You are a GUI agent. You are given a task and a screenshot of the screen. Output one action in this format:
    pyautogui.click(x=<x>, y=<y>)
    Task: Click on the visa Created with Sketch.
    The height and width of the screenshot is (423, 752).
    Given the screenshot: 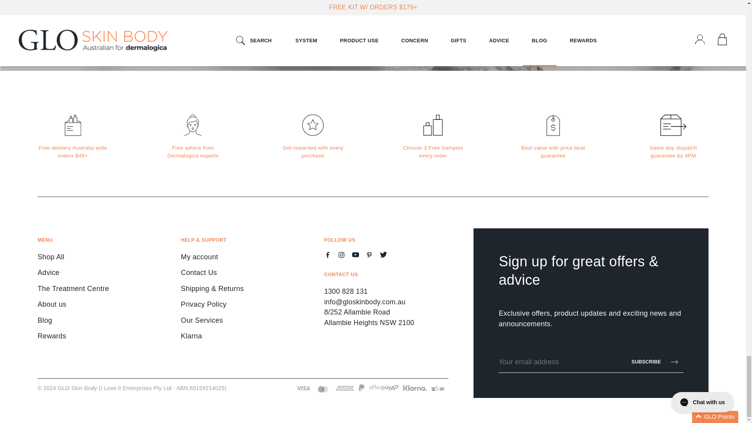 What is the action you would take?
    pyautogui.click(x=303, y=388)
    